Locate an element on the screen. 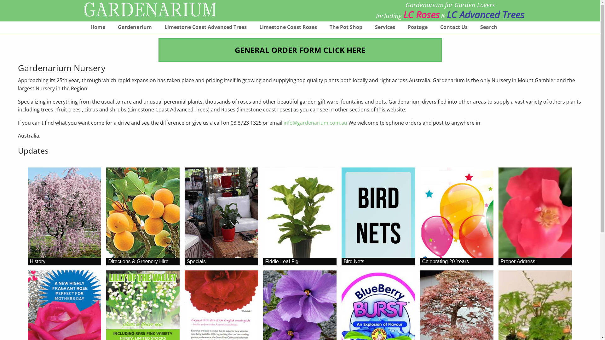 The width and height of the screenshot is (605, 340). The Pot Shop is located at coordinates (346, 29).